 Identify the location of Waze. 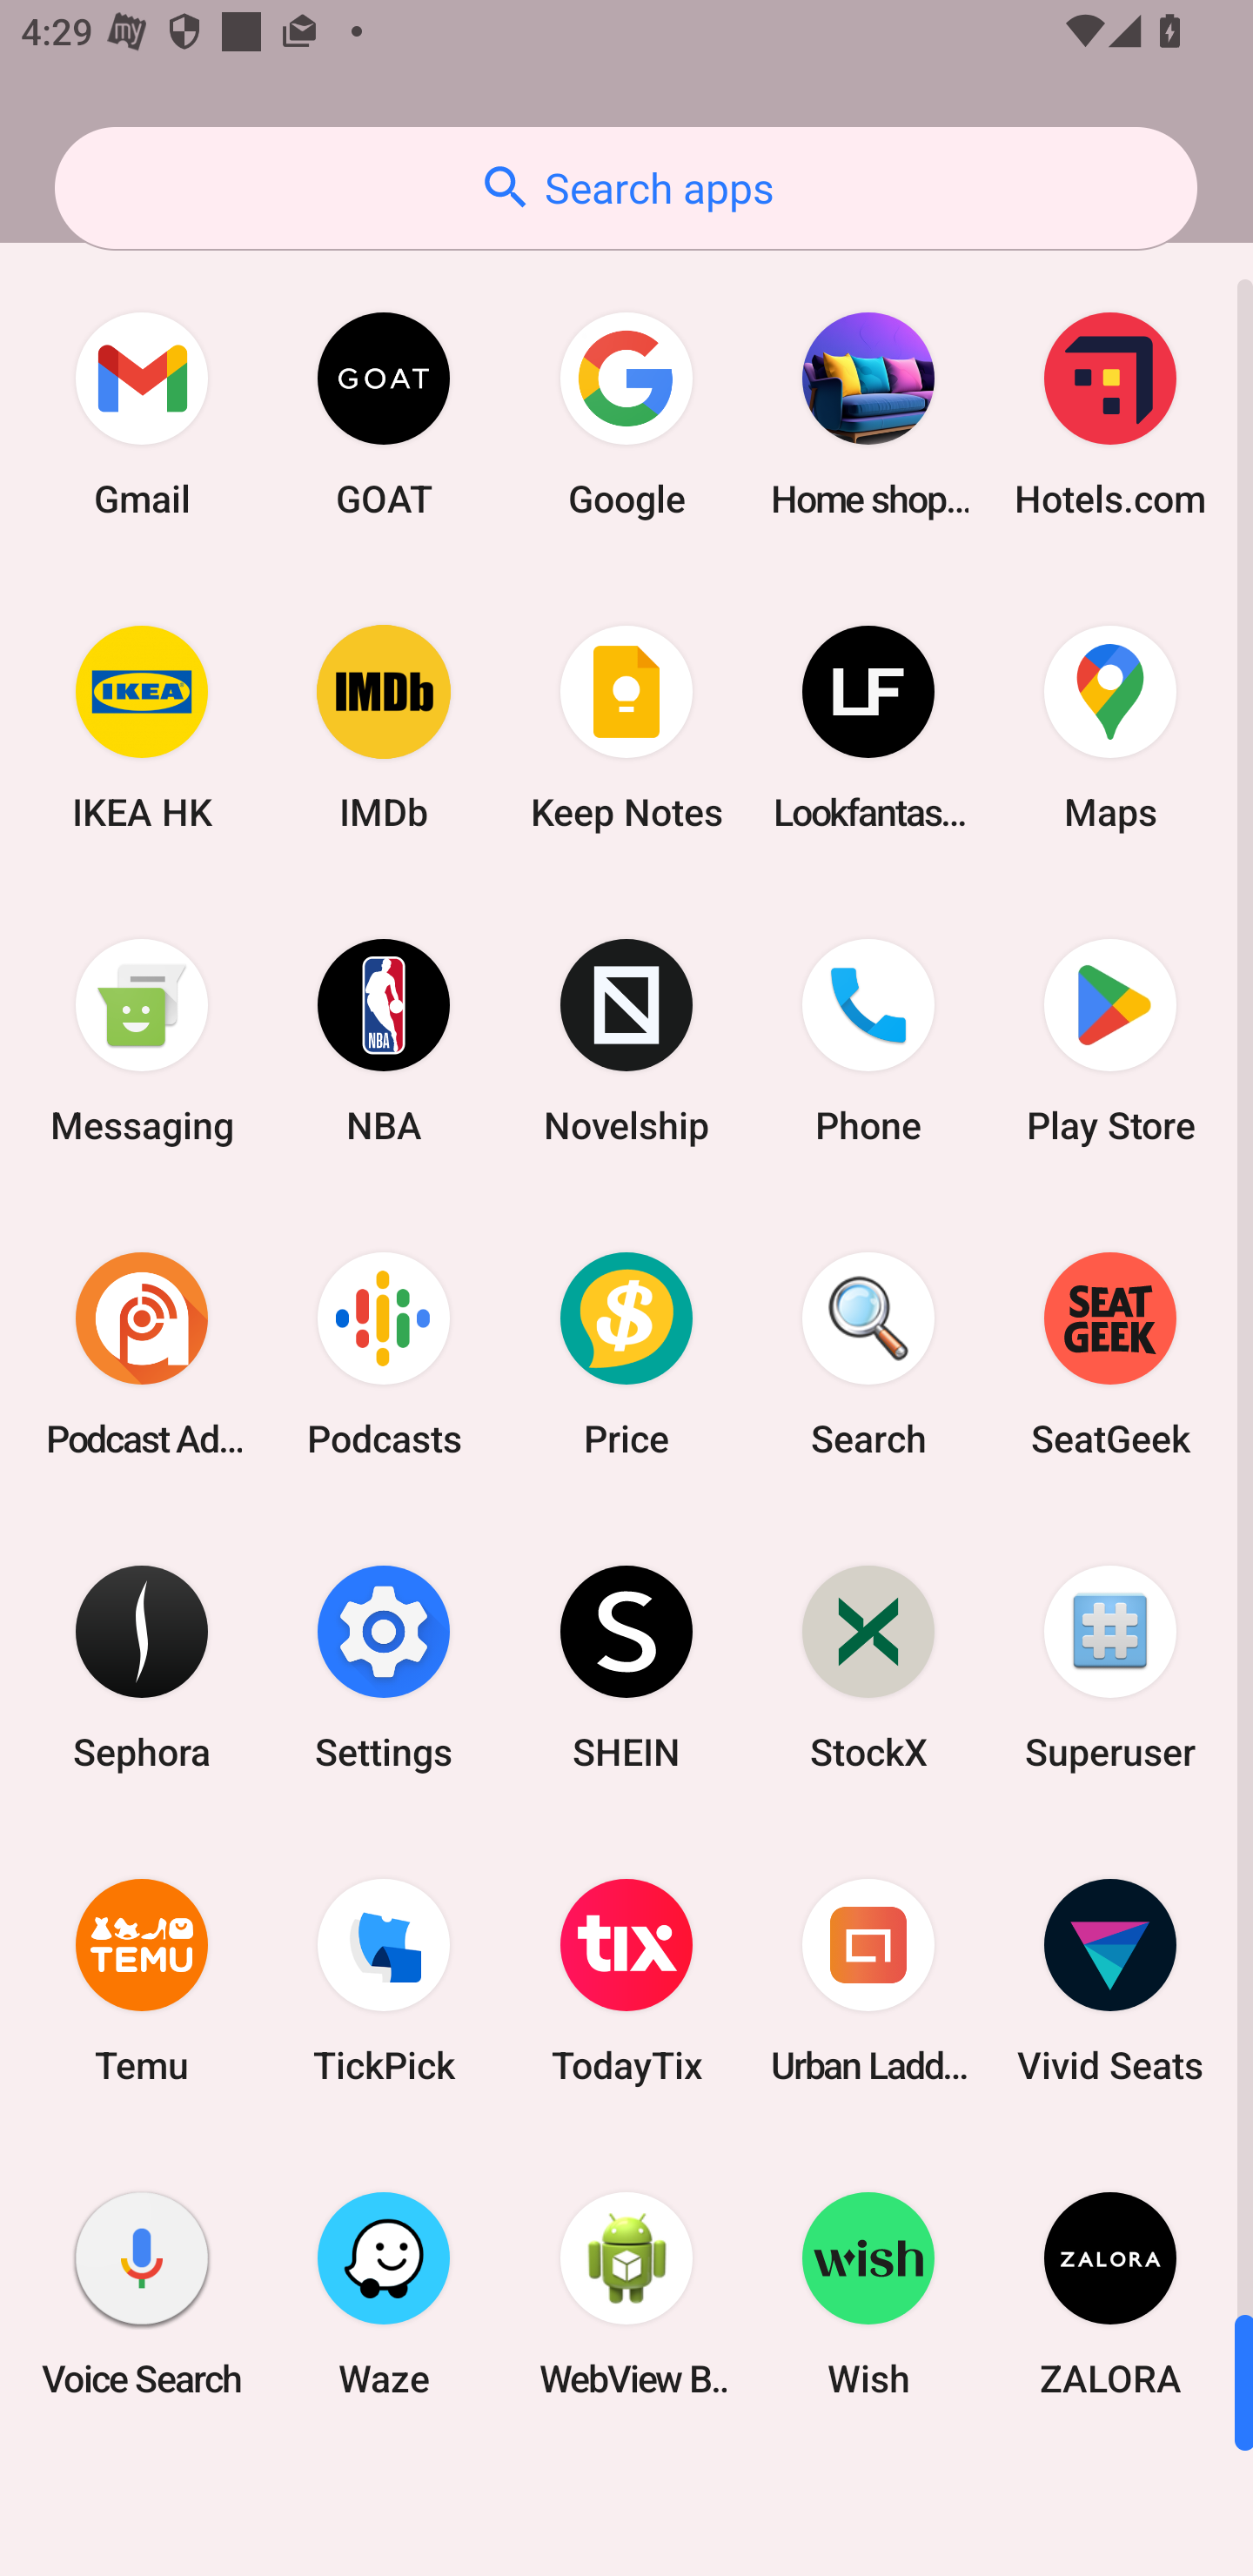
(384, 2293).